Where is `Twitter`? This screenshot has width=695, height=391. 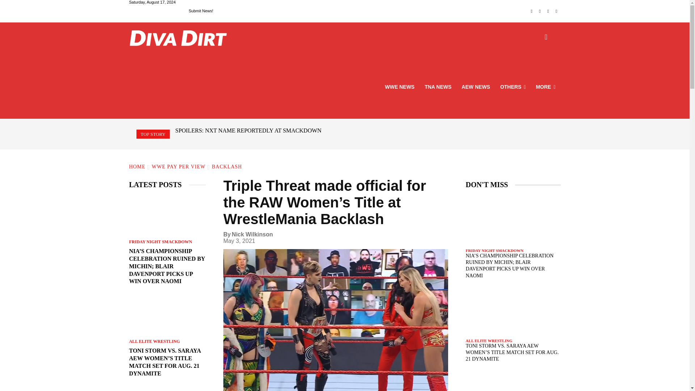 Twitter is located at coordinates (548, 12).